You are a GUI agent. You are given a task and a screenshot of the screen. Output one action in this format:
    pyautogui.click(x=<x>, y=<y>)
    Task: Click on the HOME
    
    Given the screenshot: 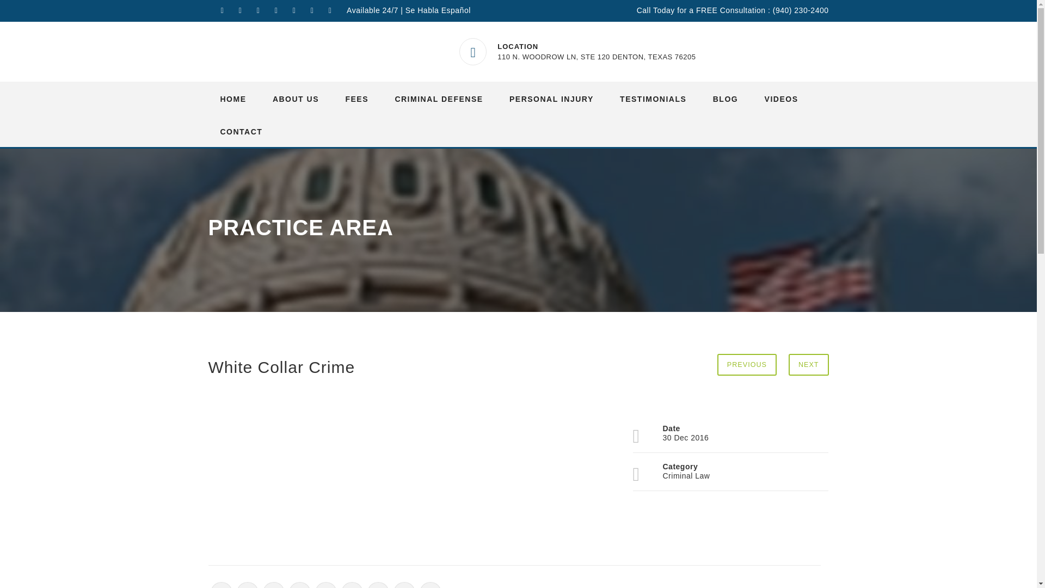 What is the action you would take?
    pyautogui.click(x=233, y=98)
    